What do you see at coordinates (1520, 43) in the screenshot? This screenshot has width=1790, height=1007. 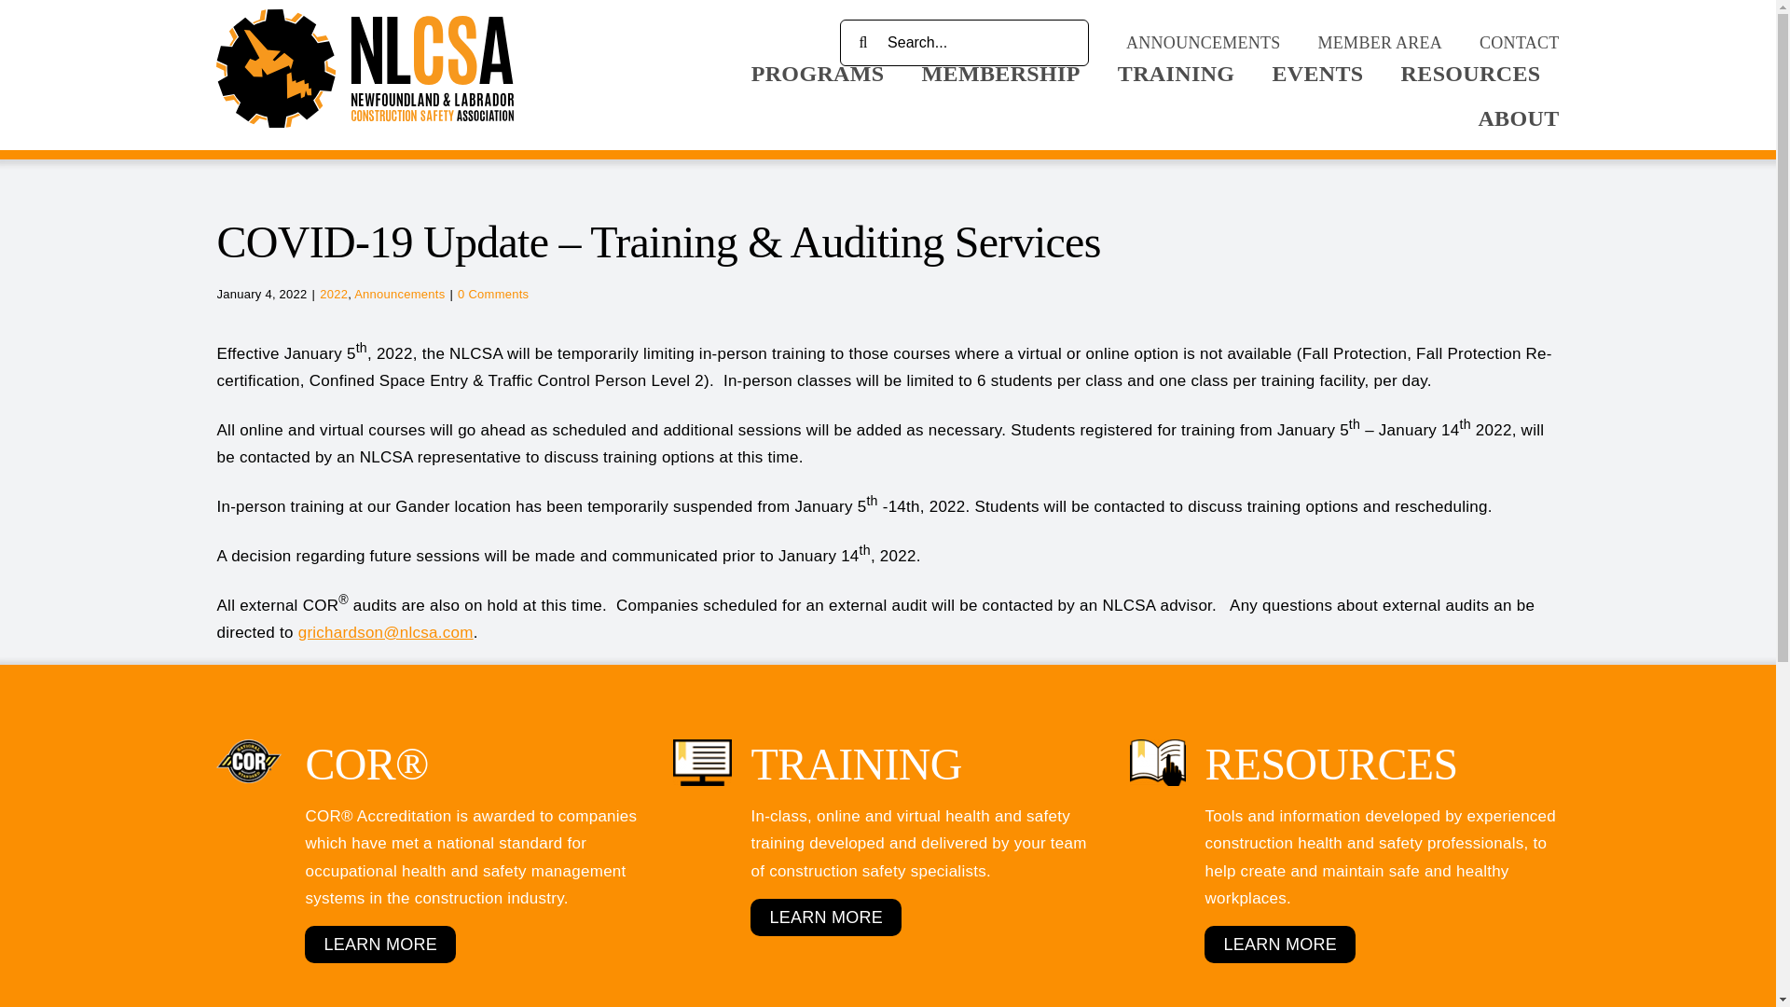 I see `CONTACT` at bounding box center [1520, 43].